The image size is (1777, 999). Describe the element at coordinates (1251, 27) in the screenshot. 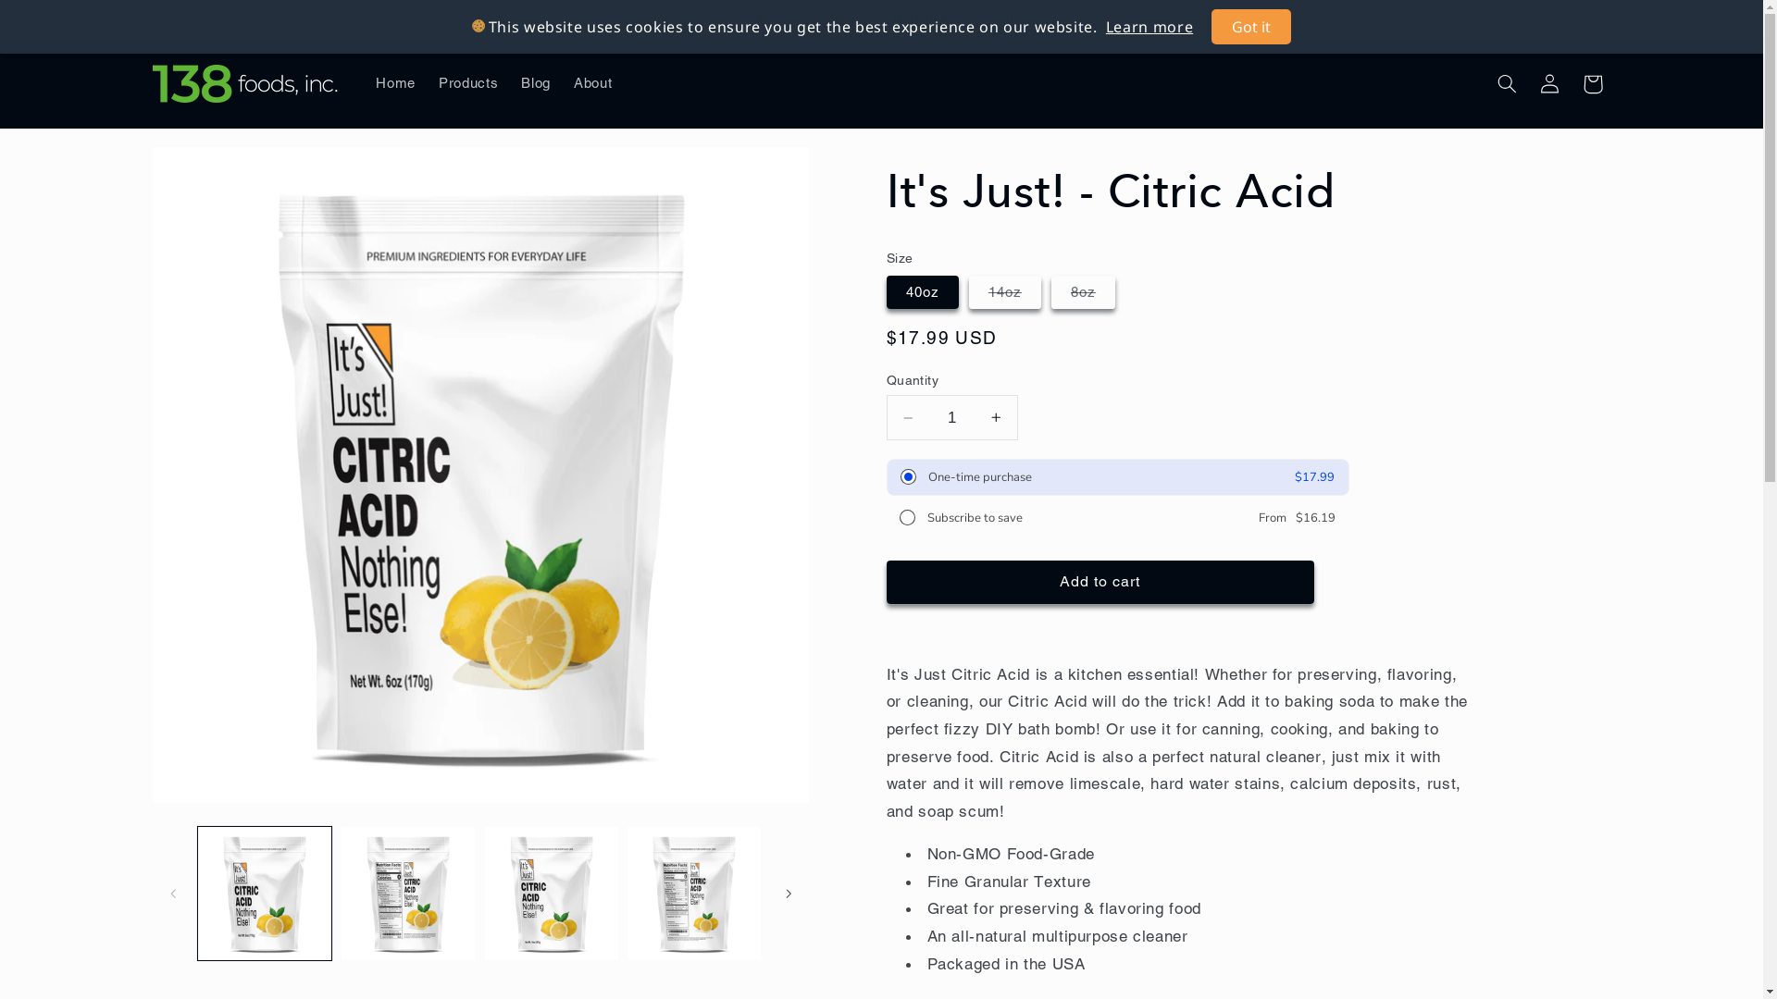

I see `Got it` at that location.